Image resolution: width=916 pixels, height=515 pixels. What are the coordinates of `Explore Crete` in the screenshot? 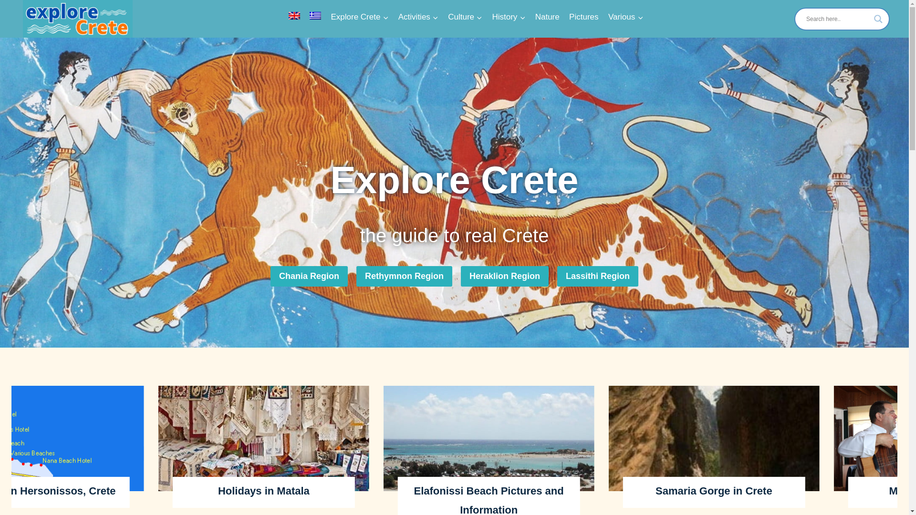 It's located at (359, 17).